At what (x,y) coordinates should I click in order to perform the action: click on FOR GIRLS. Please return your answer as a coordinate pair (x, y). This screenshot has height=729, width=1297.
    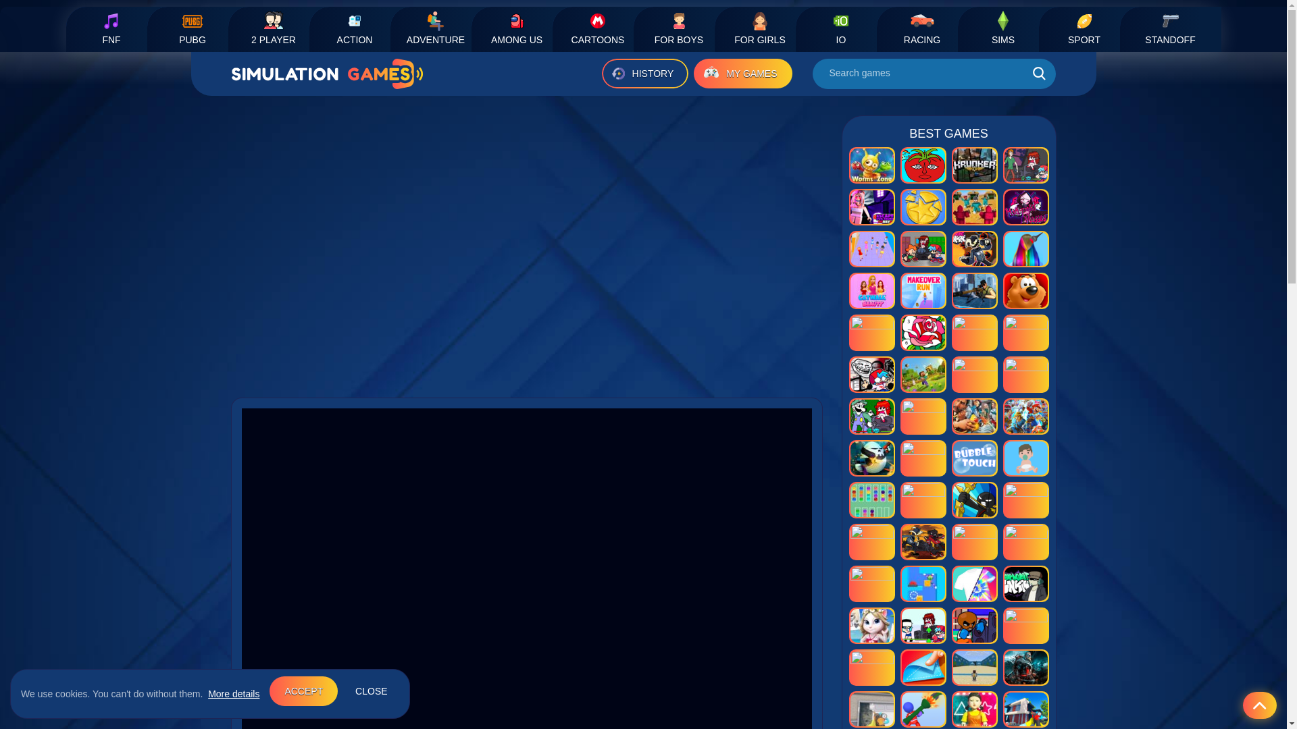
    Looking at the image, I should click on (765, 28).